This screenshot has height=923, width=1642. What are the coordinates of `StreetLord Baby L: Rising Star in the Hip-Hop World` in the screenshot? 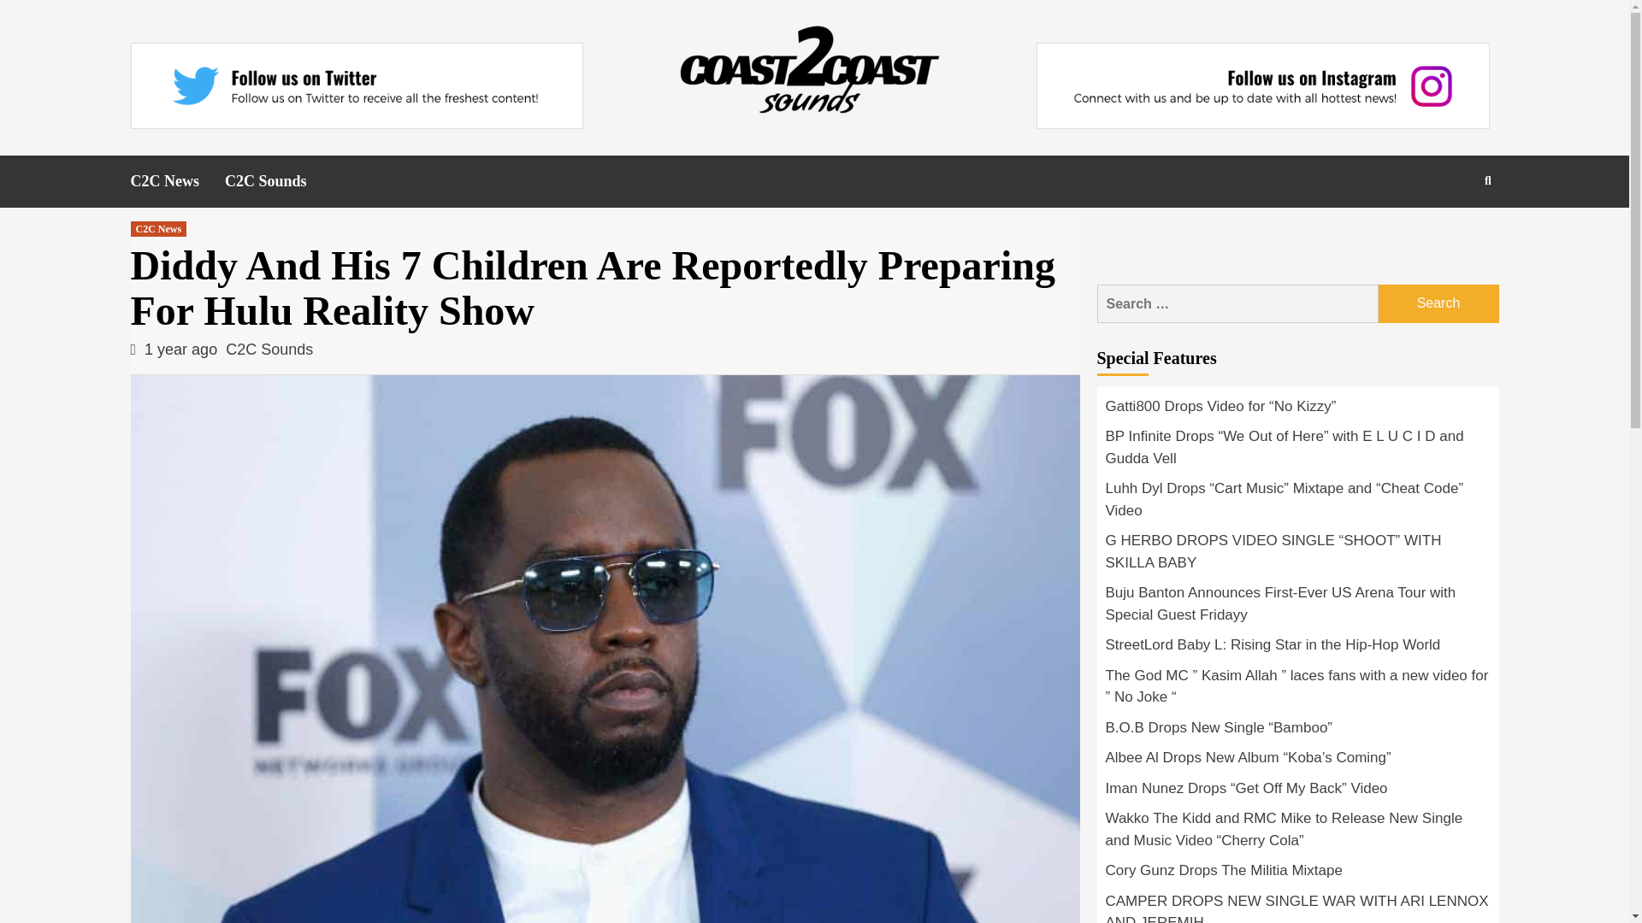 It's located at (1296, 649).